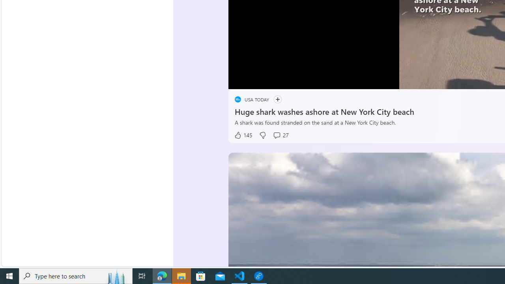 The width and height of the screenshot is (505, 284). Describe the element at coordinates (256, 80) in the screenshot. I see `Seek Back` at that location.